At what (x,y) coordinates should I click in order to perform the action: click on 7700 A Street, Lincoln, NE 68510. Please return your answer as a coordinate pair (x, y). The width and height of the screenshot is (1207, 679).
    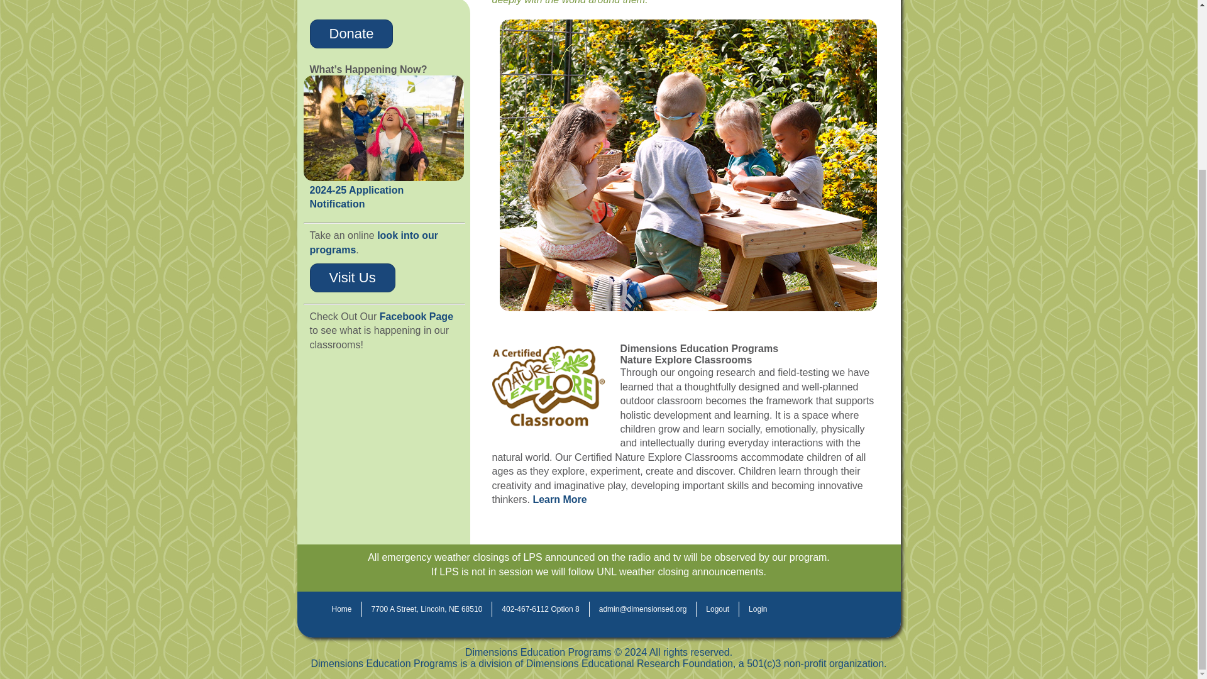
    Looking at the image, I should click on (427, 609).